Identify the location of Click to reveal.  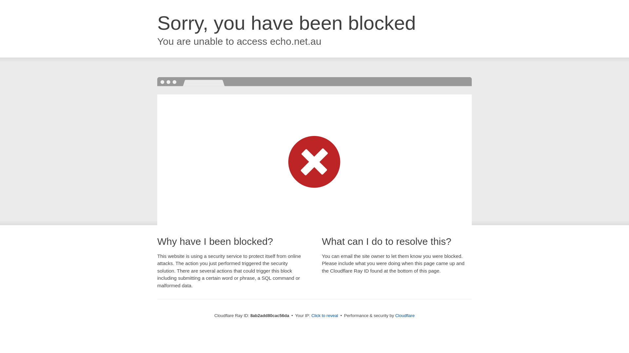
(325, 316).